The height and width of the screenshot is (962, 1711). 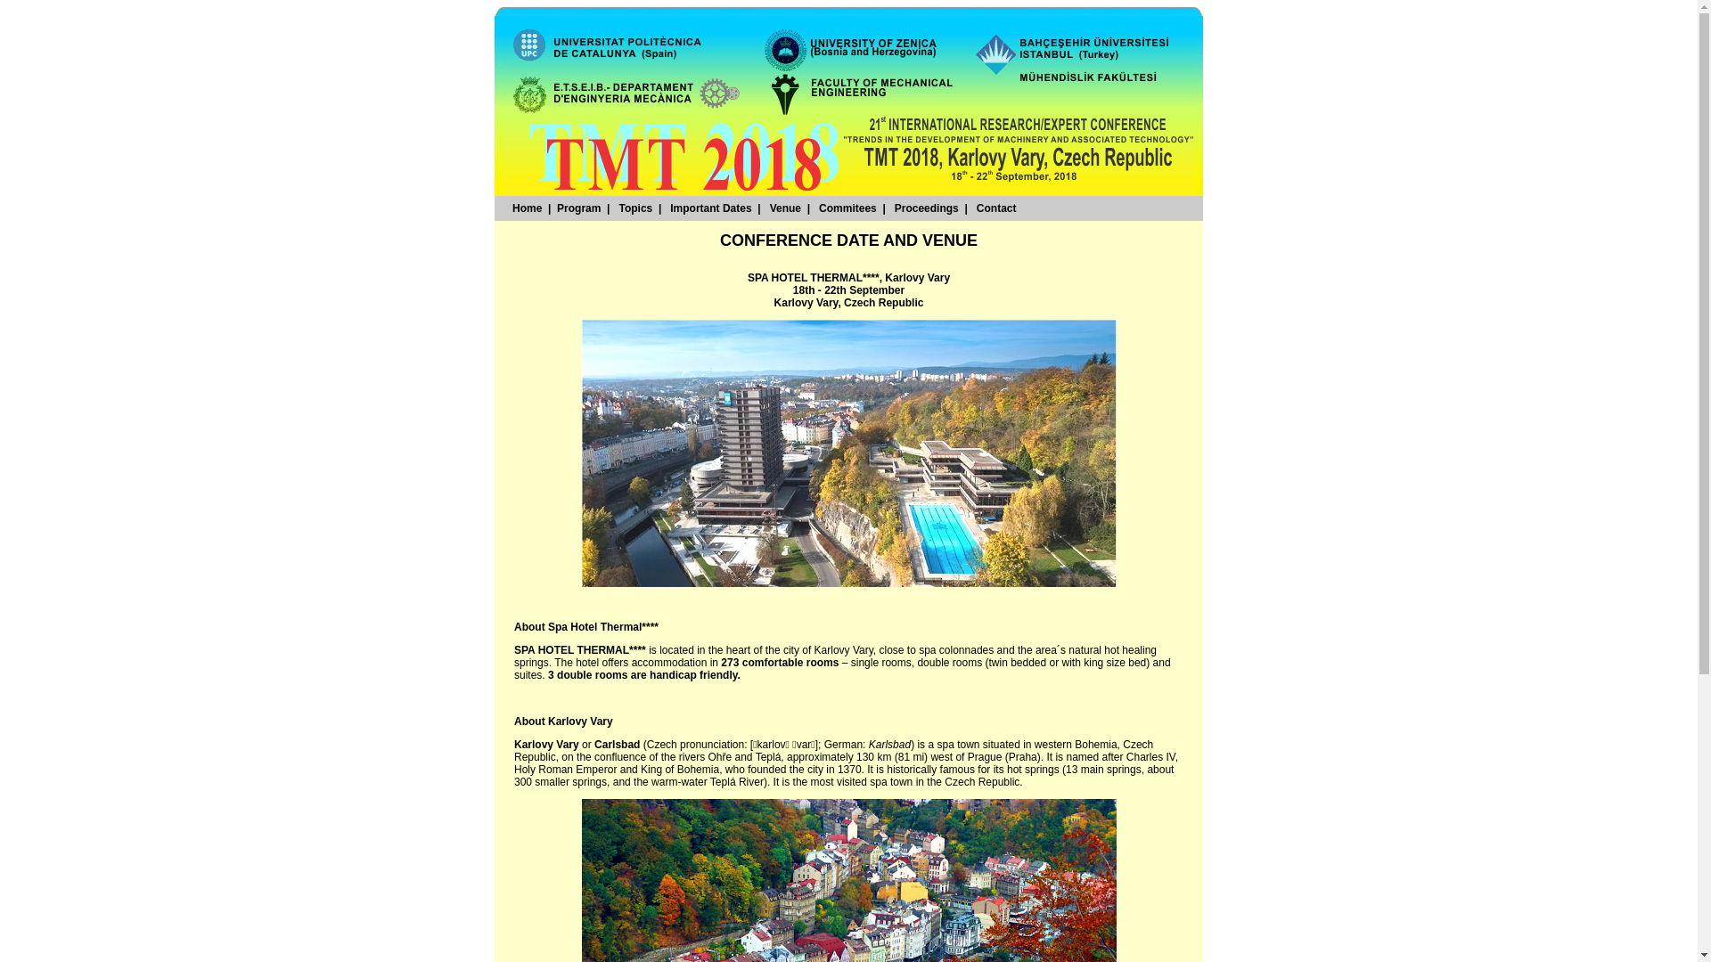 I want to click on Topics, so click(x=635, y=208).